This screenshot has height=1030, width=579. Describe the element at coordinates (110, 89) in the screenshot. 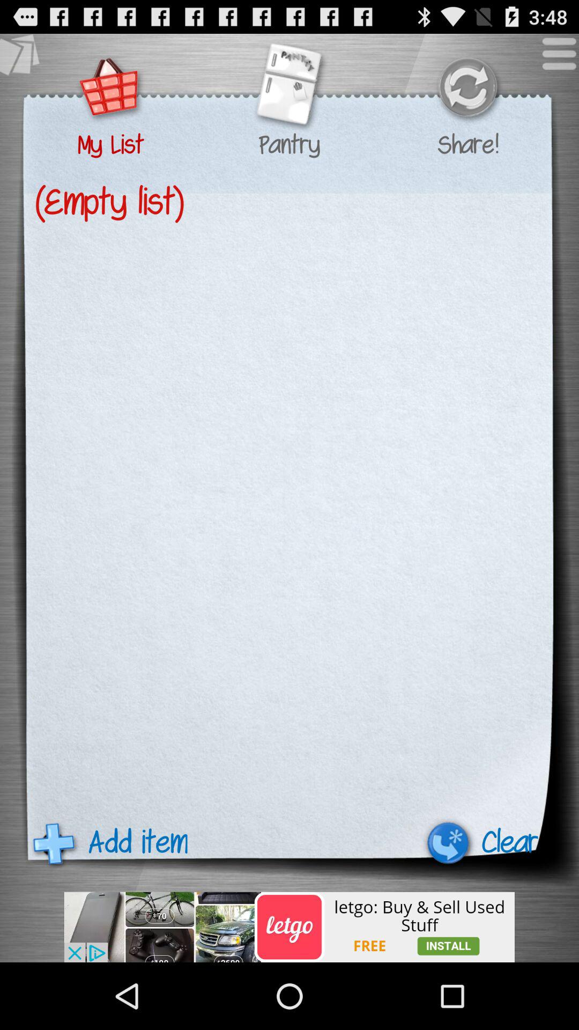

I see `view list` at that location.